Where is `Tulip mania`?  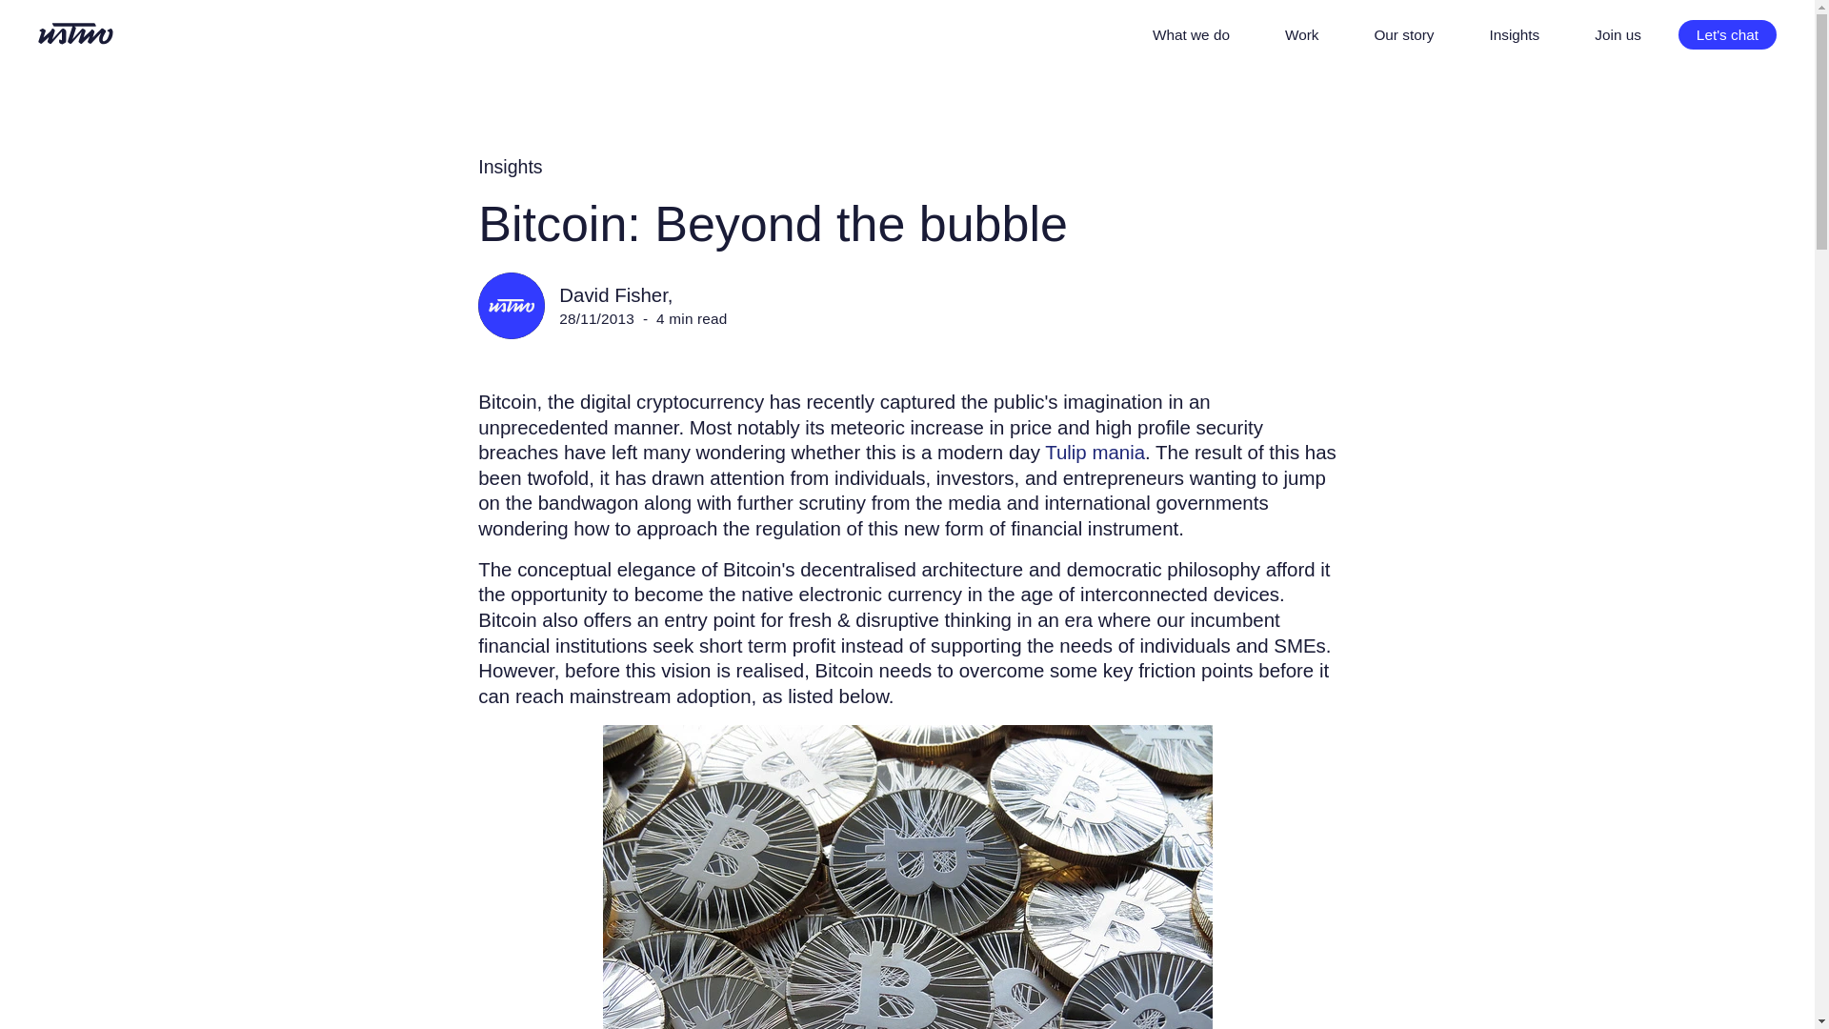
Tulip mania is located at coordinates (1094, 452).